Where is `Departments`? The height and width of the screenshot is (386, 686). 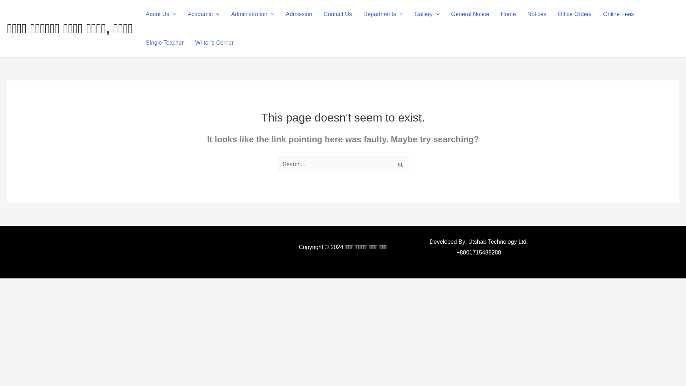 Departments is located at coordinates (383, 14).